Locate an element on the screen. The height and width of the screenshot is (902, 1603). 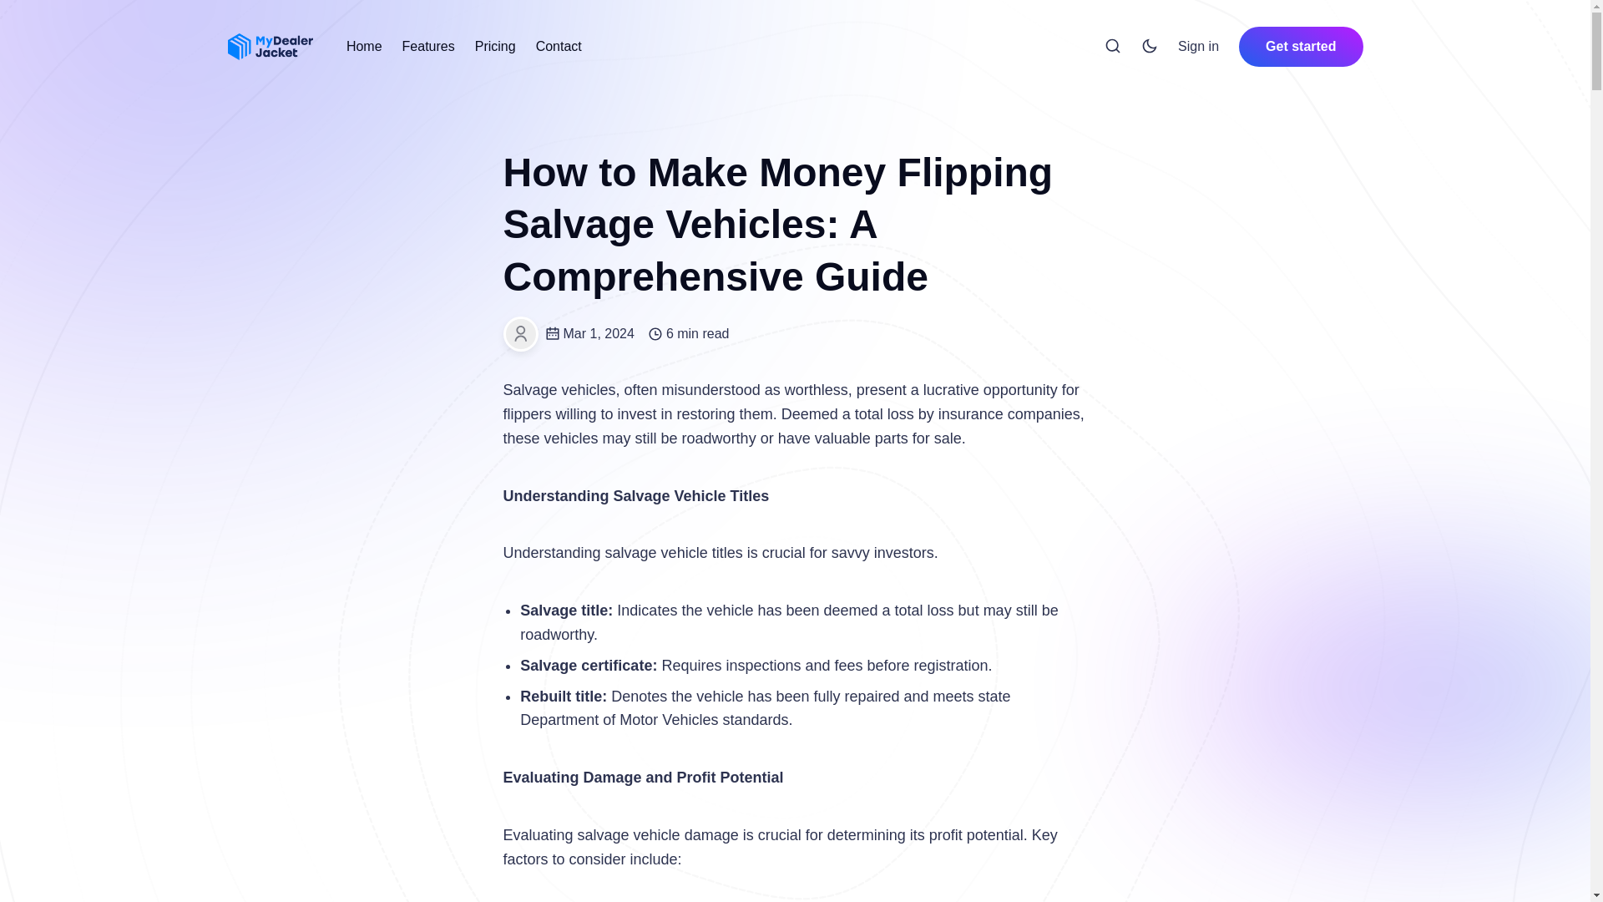
Get started is located at coordinates (1301, 47).